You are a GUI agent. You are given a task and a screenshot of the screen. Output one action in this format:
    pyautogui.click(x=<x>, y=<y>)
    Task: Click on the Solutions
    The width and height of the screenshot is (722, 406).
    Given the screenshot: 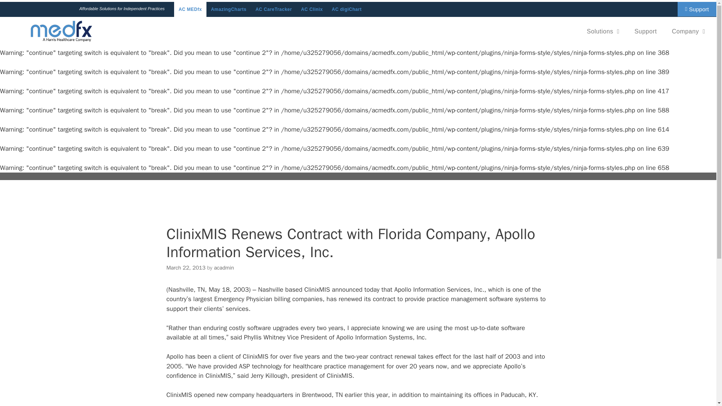 What is the action you would take?
    pyautogui.click(x=602, y=32)
    